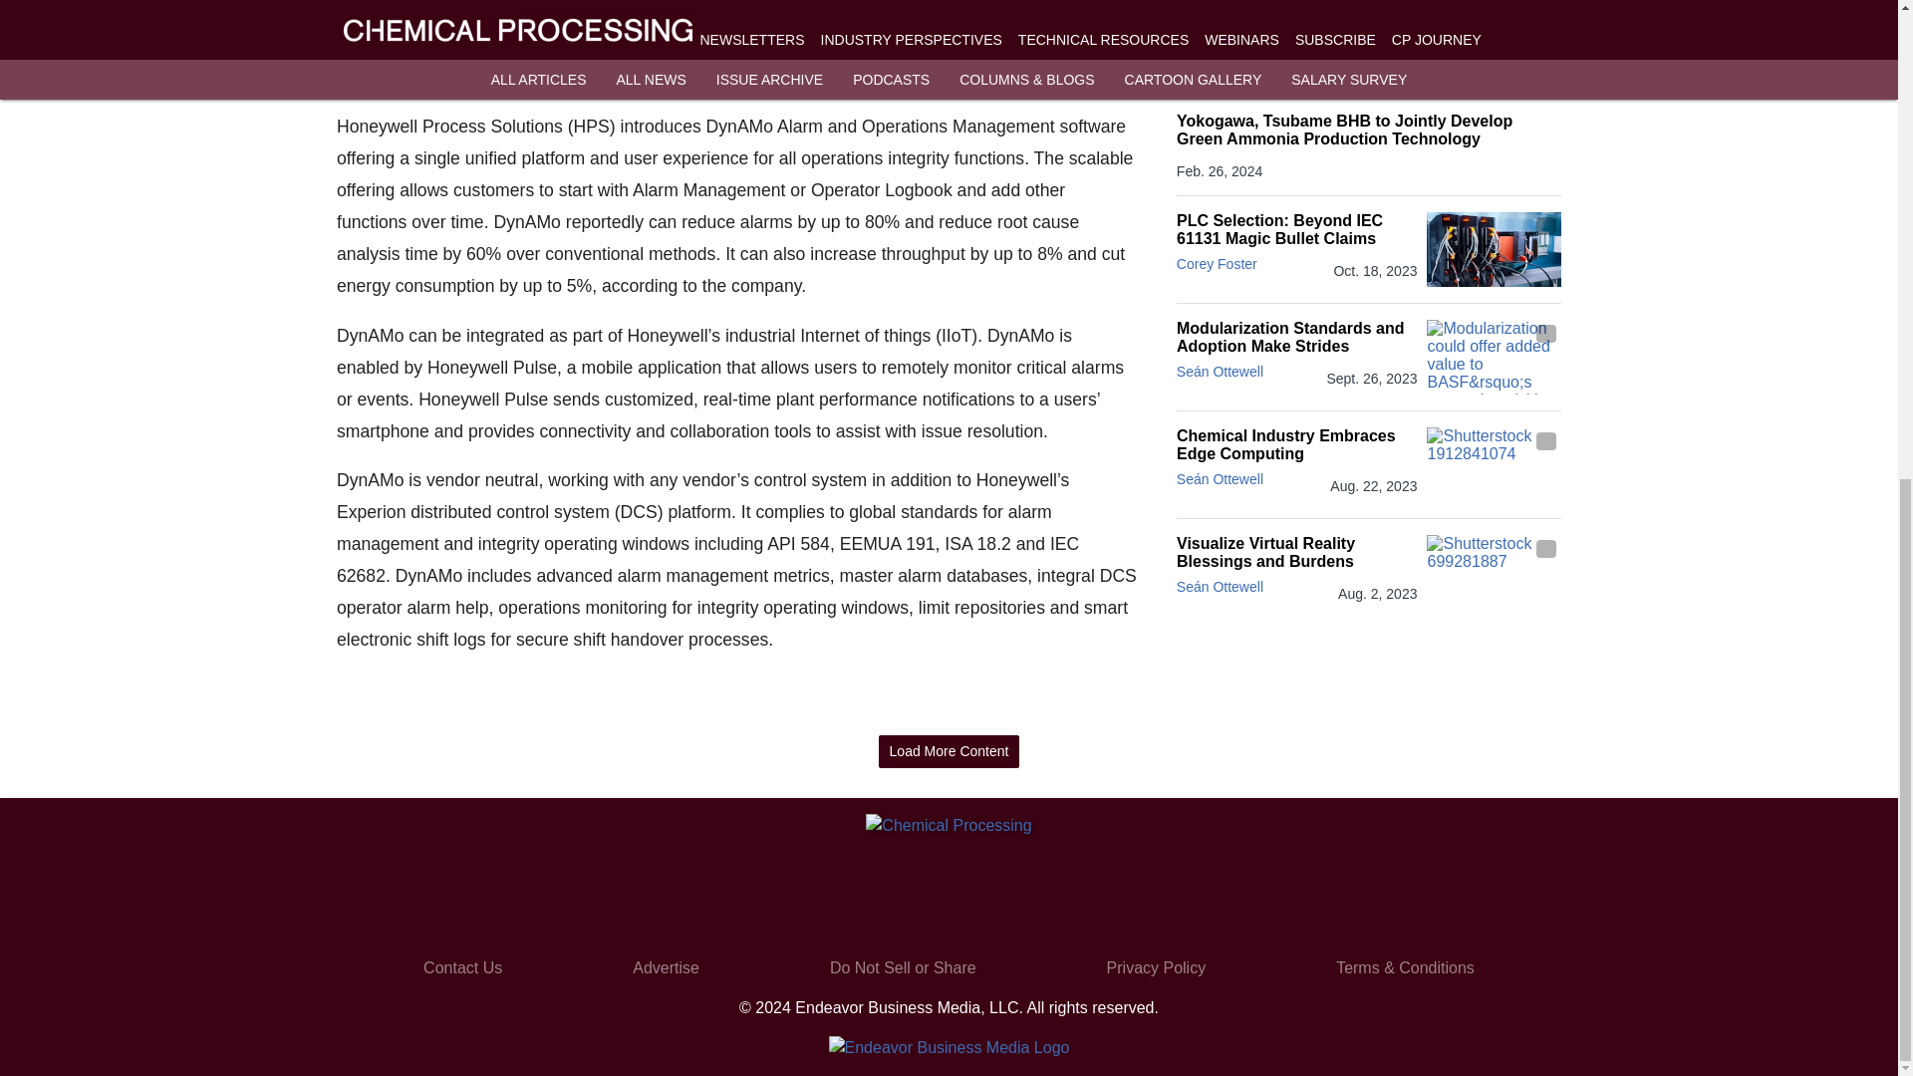 The height and width of the screenshot is (1076, 1913). Describe the element at coordinates (1494, 249) in the screenshot. I see `Programmable Logic Controller` at that location.